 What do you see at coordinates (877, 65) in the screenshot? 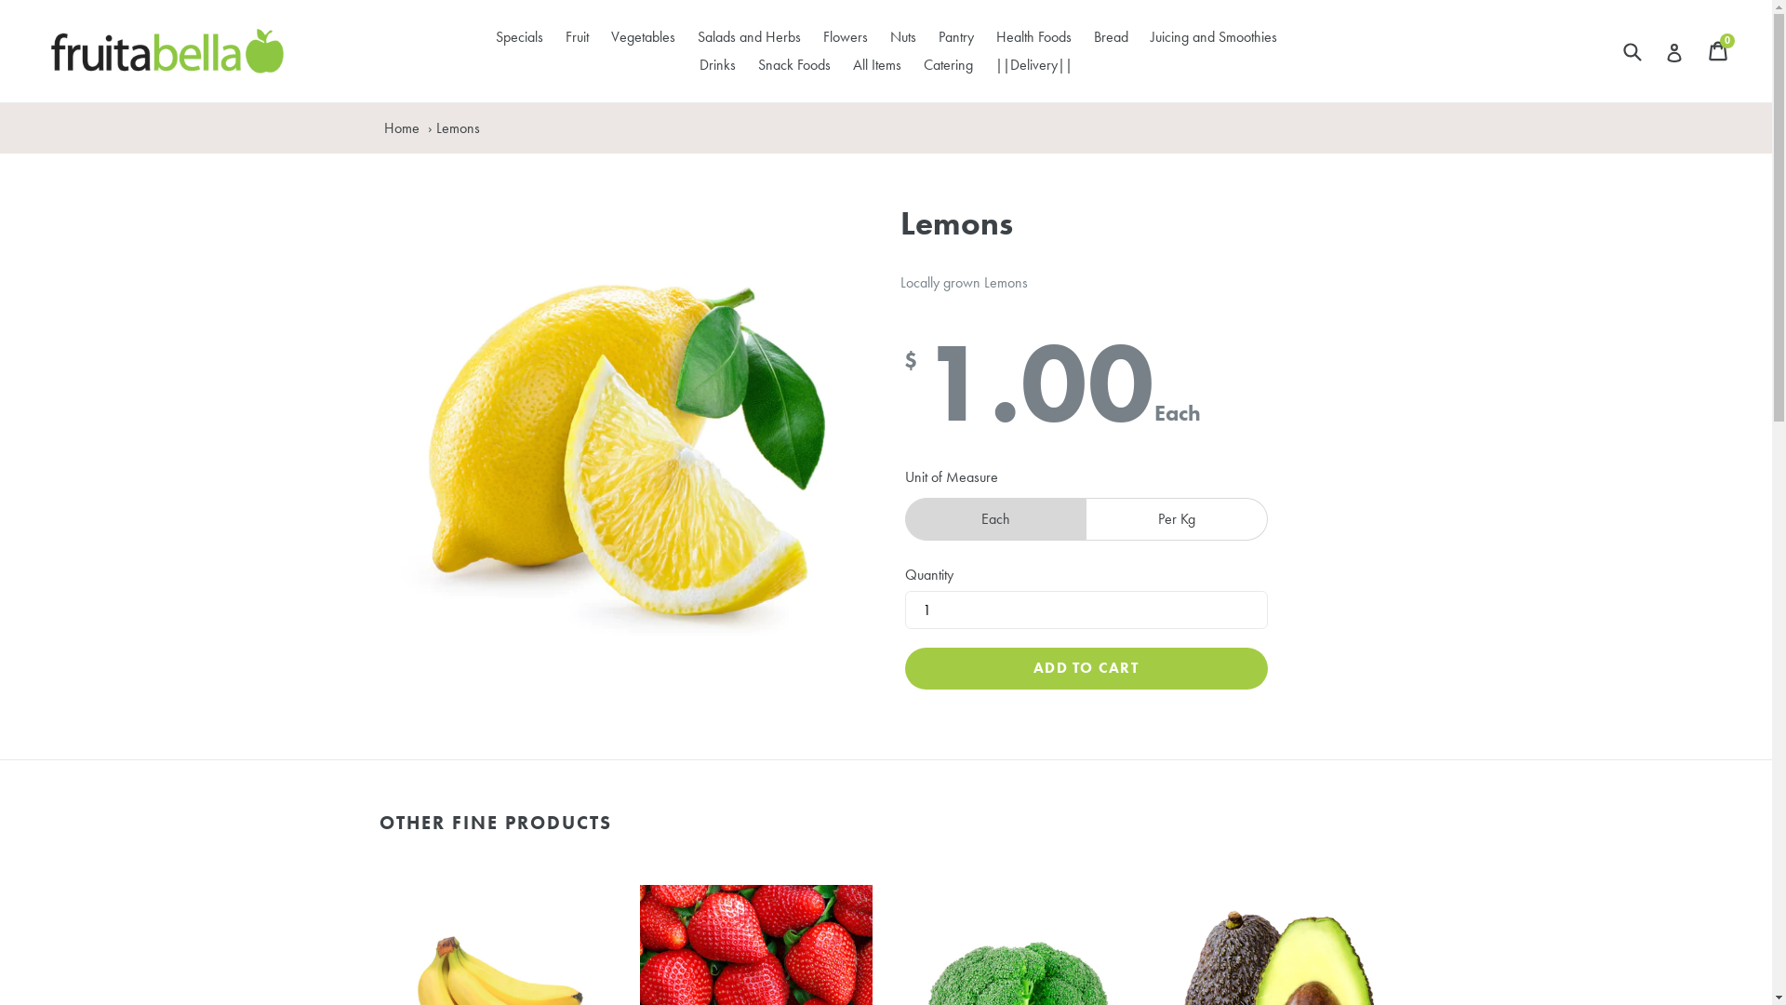
I see `All Items` at bounding box center [877, 65].